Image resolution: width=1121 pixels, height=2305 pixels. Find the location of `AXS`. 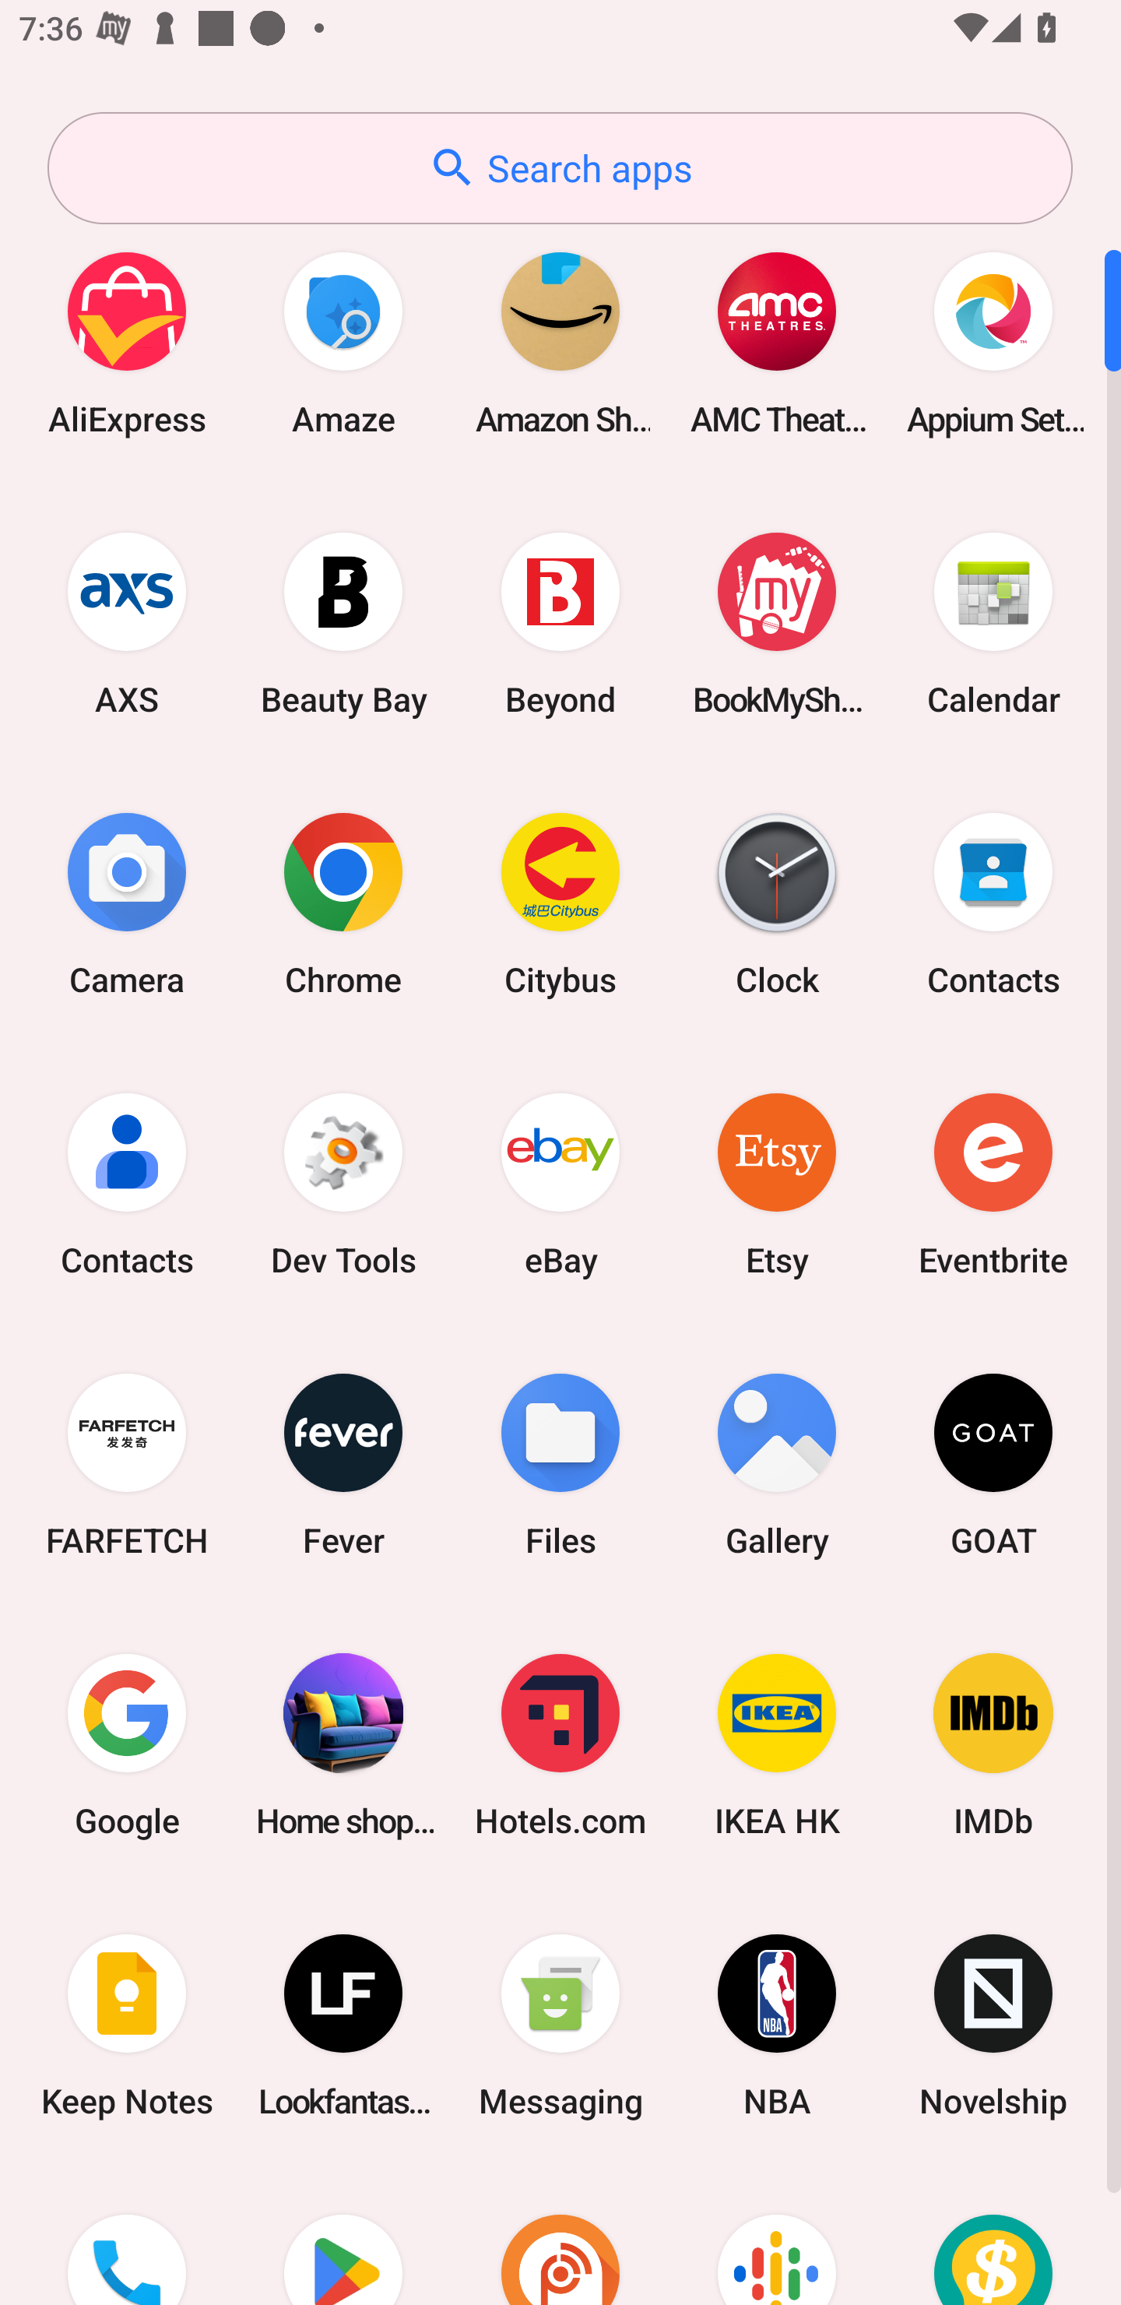

AXS is located at coordinates (127, 623).